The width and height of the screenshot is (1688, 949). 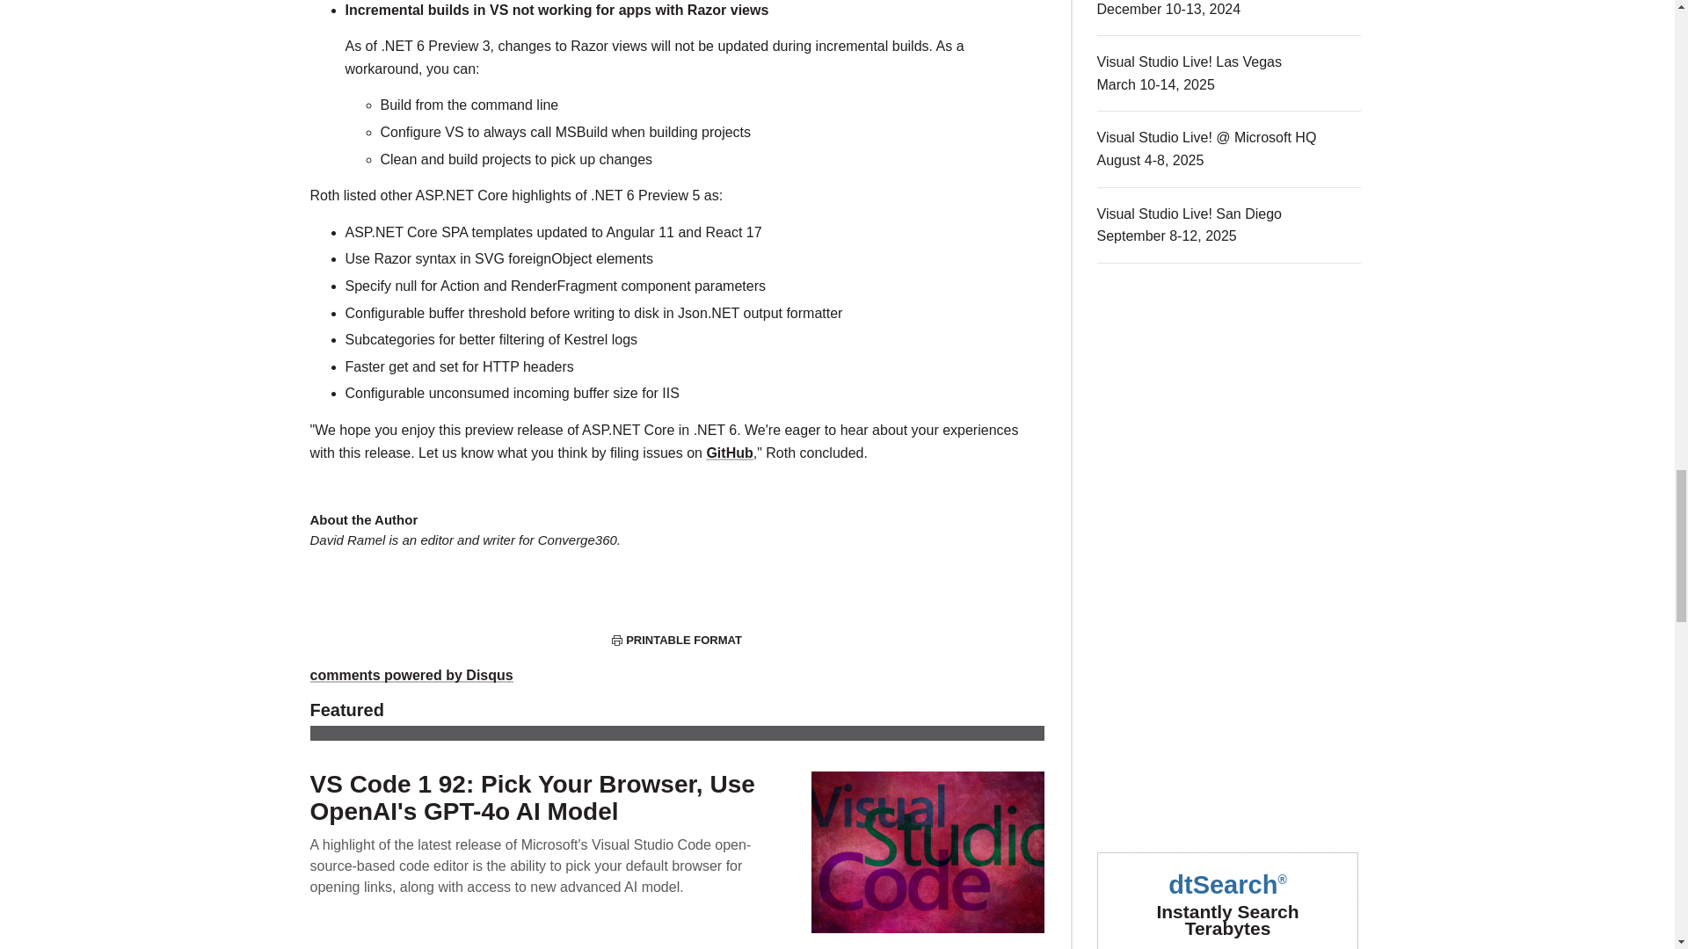 What do you see at coordinates (1229, 417) in the screenshot?
I see `3rd party ad content` at bounding box center [1229, 417].